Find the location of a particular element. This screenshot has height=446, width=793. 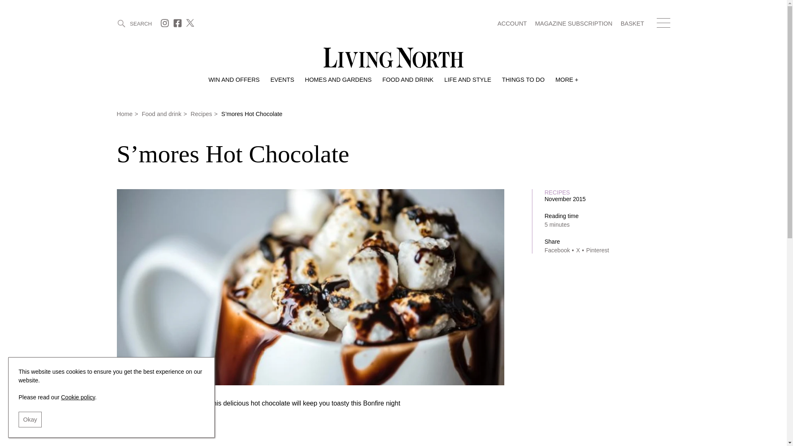

LIFE AND STYLE is located at coordinates (468, 80).